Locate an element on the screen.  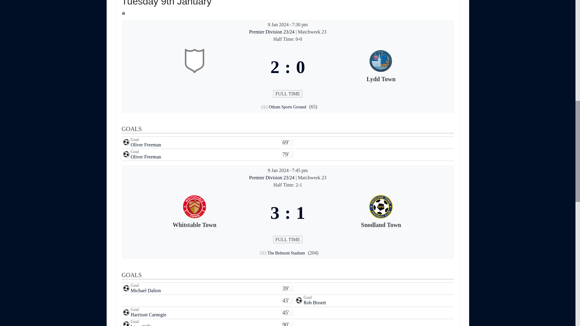
Oliver Freeman is located at coordinates (146, 145).